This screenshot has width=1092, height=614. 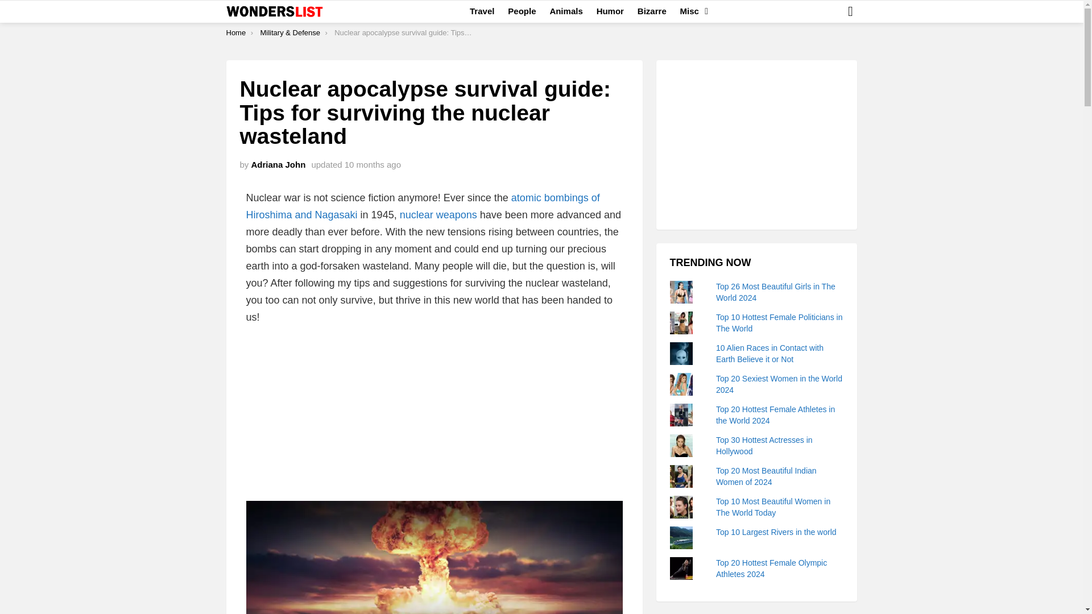 What do you see at coordinates (691, 11) in the screenshot?
I see `Misc` at bounding box center [691, 11].